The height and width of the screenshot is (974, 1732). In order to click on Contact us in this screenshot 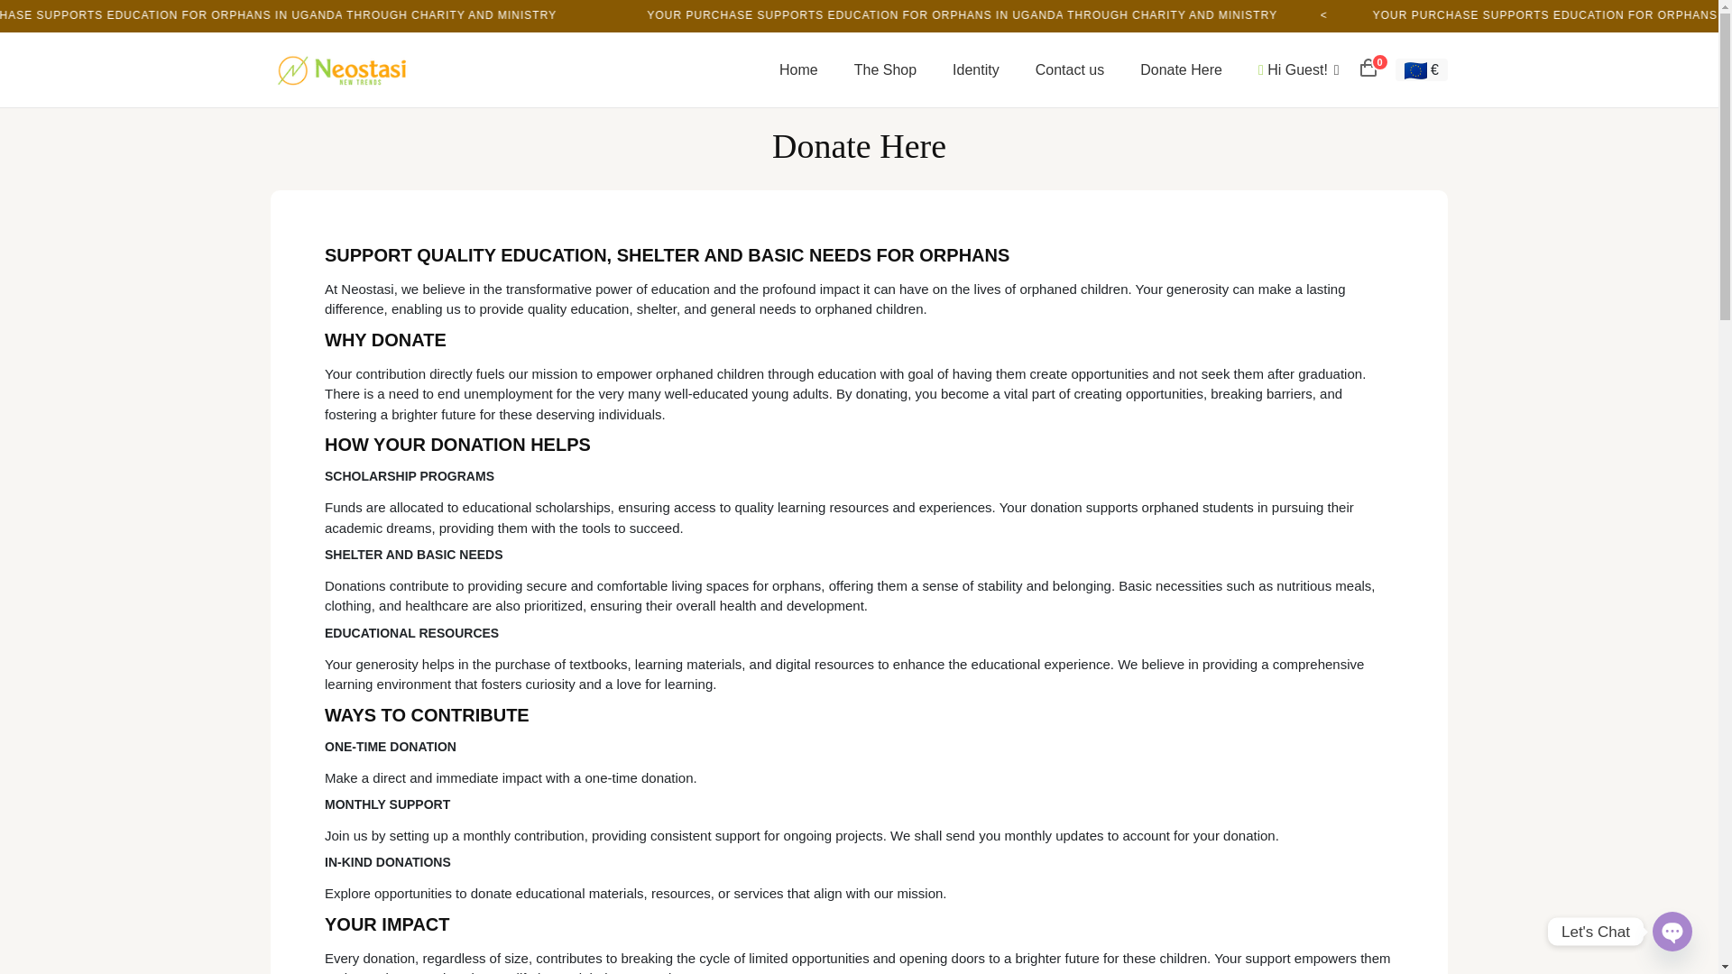, I will do `click(1070, 69)`.